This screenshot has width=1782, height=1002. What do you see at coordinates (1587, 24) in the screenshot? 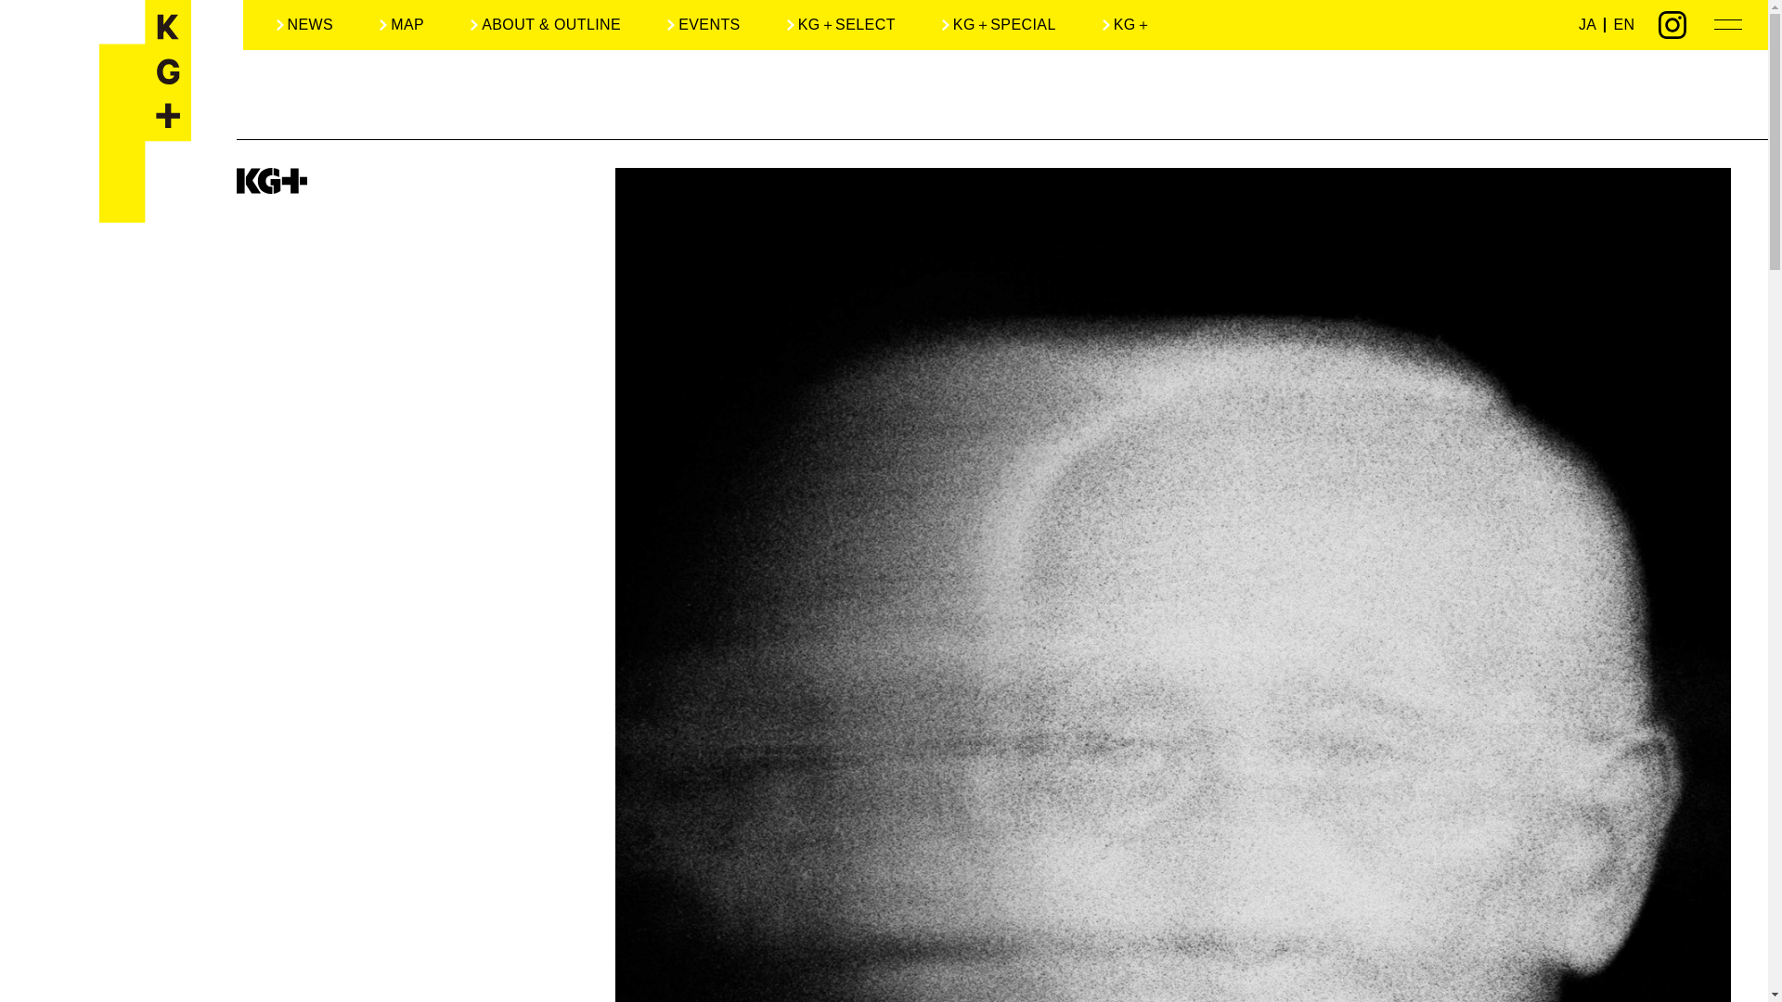
I see `JA` at bounding box center [1587, 24].